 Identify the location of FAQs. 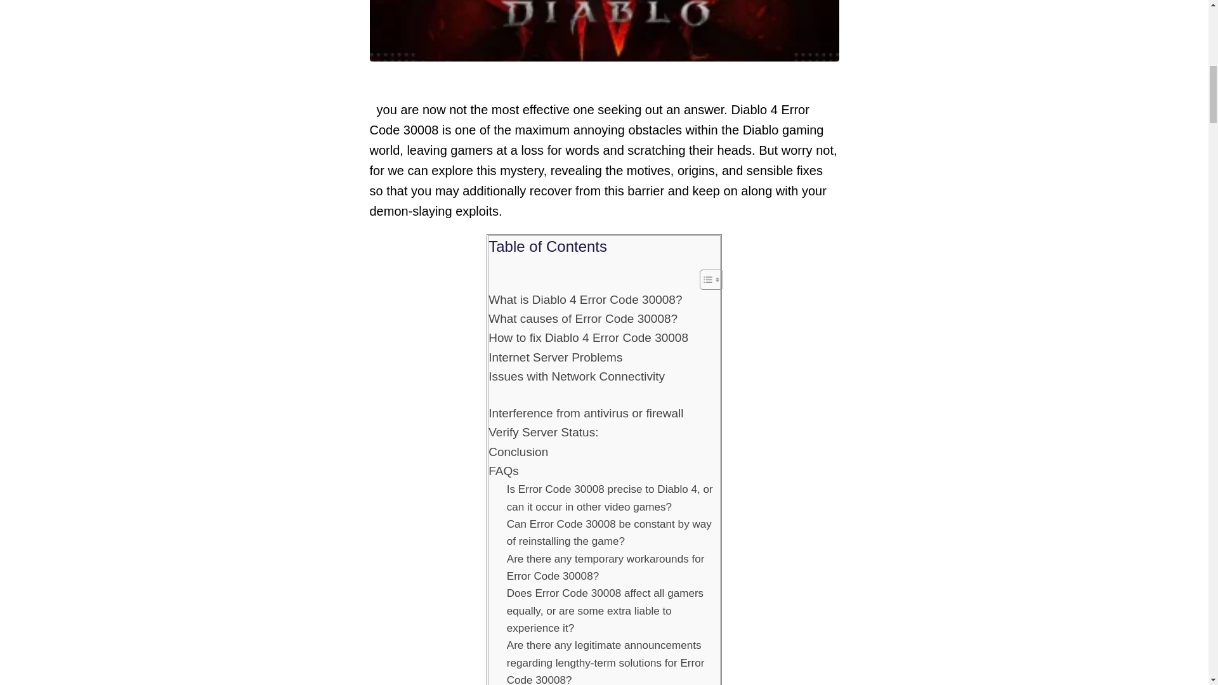
(503, 471).